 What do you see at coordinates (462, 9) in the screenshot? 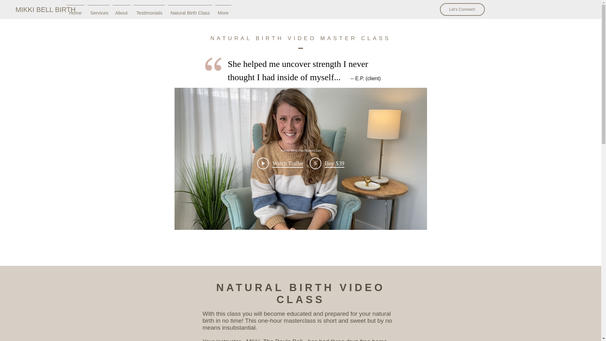
I see `Let's Connect!` at bounding box center [462, 9].